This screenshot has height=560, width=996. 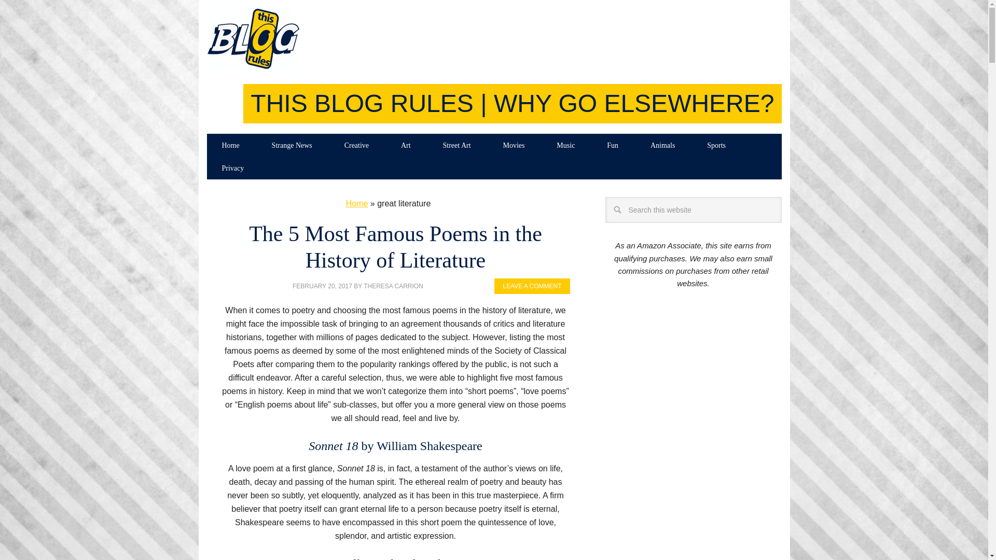 I want to click on Home, so click(x=230, y=145).